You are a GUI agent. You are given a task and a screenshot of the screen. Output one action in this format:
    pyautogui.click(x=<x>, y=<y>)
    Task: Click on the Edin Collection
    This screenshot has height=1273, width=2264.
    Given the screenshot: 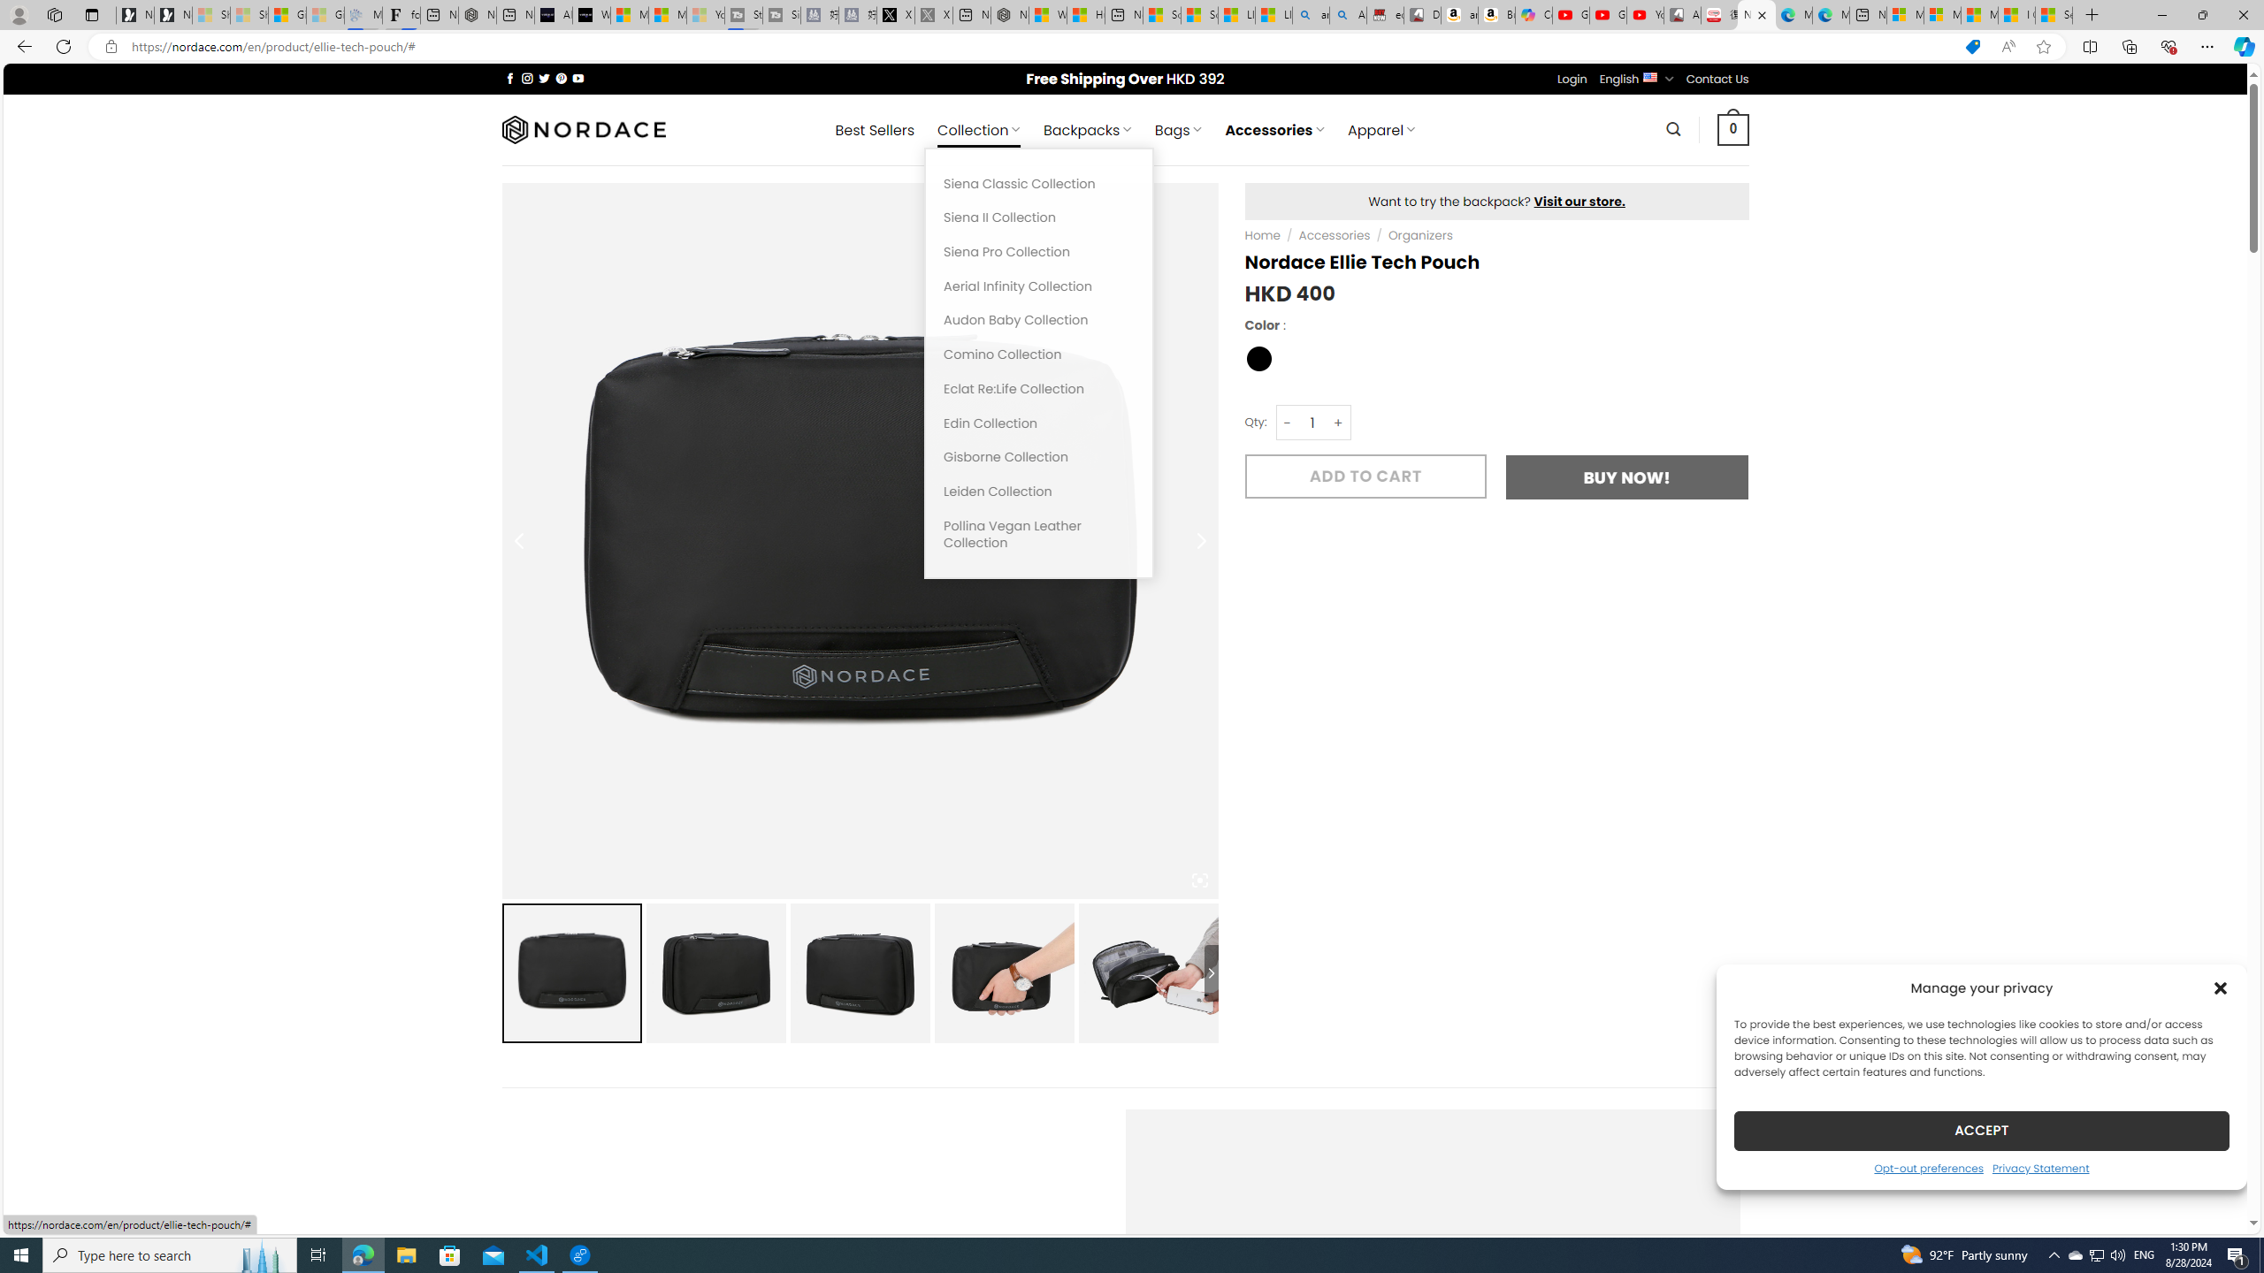 What is the action you would take?
    pyautogui.click(x=1039, y=423)
    